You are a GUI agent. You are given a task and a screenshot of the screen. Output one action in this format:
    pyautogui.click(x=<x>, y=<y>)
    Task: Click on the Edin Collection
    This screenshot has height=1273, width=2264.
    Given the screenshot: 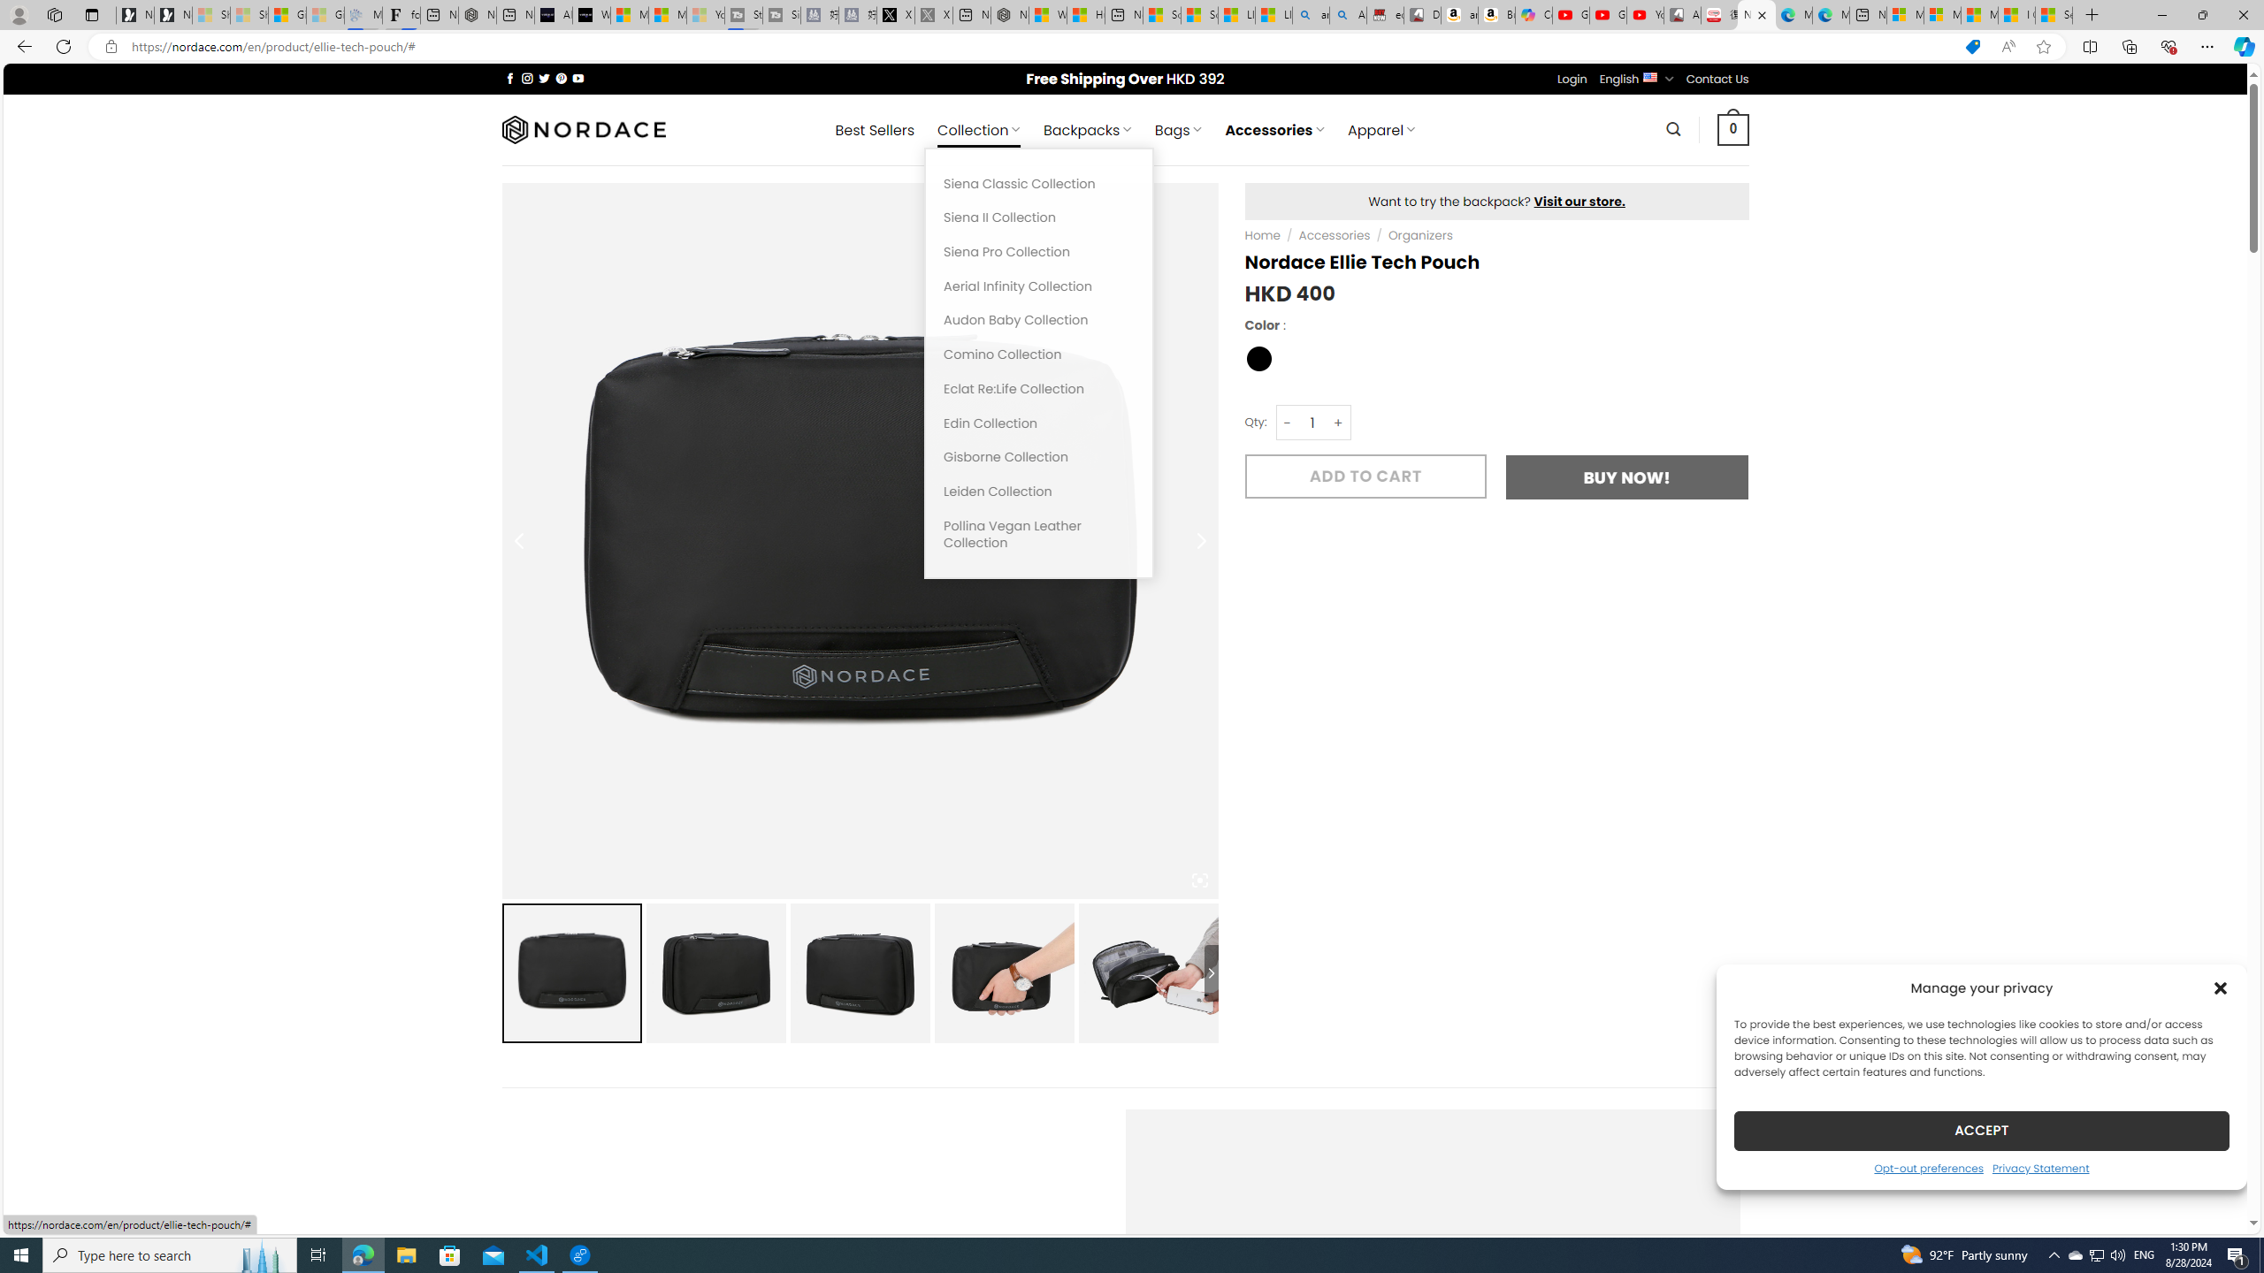 What is the action you would take?
    pyautogui.click(x=1039, y=423)
    